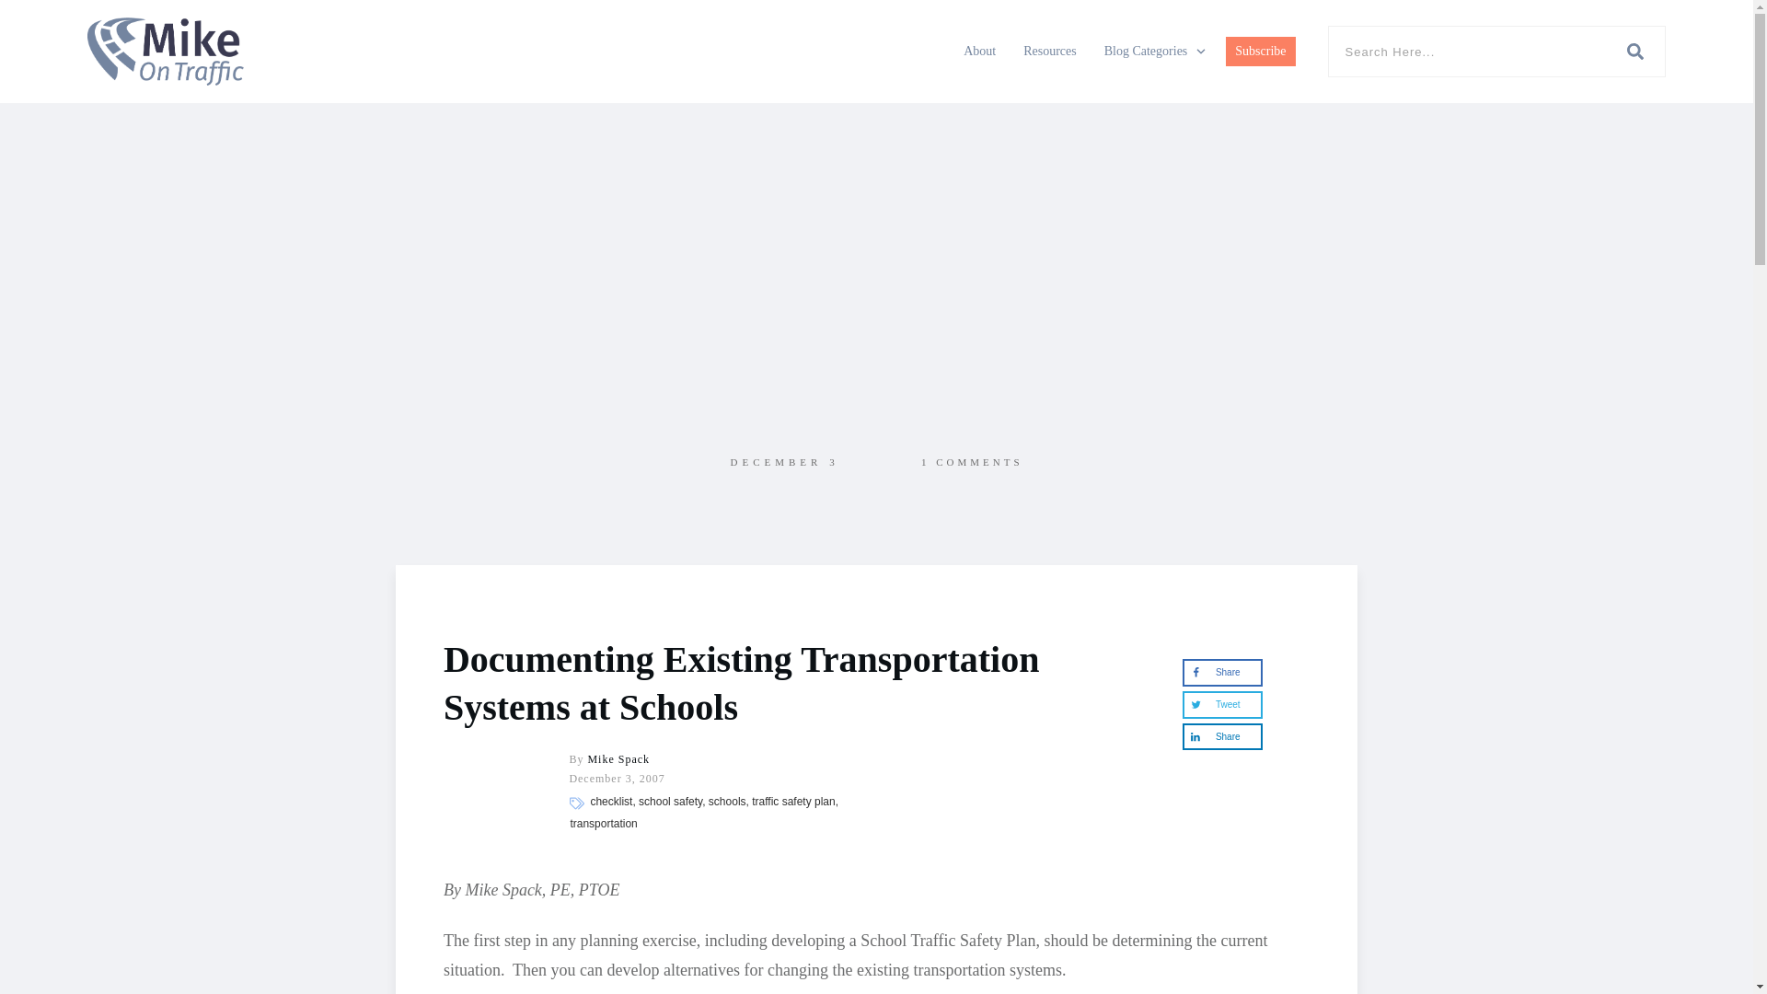  Describe the element at coordinates (979, 52) in the screenshot. I see `About` at that location.